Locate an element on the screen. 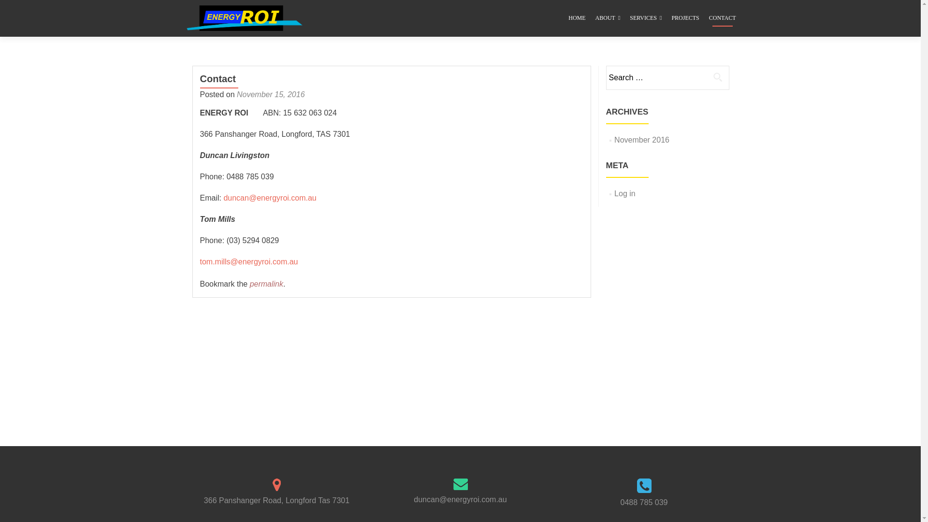 The height and width of the screenshot is (522, 928). permalink is located at coordinates (267, 284).